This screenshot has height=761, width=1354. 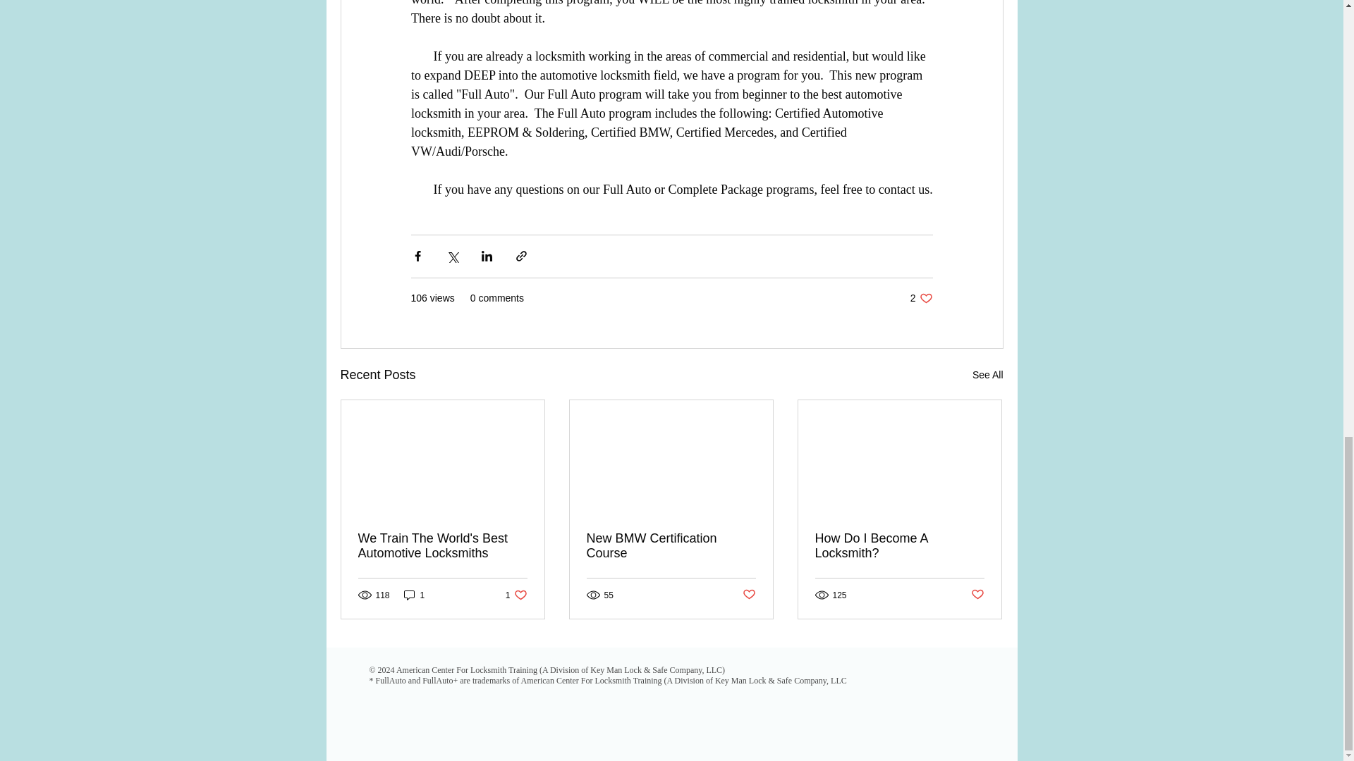 I want to click on See All, so click(x=899, y=545).